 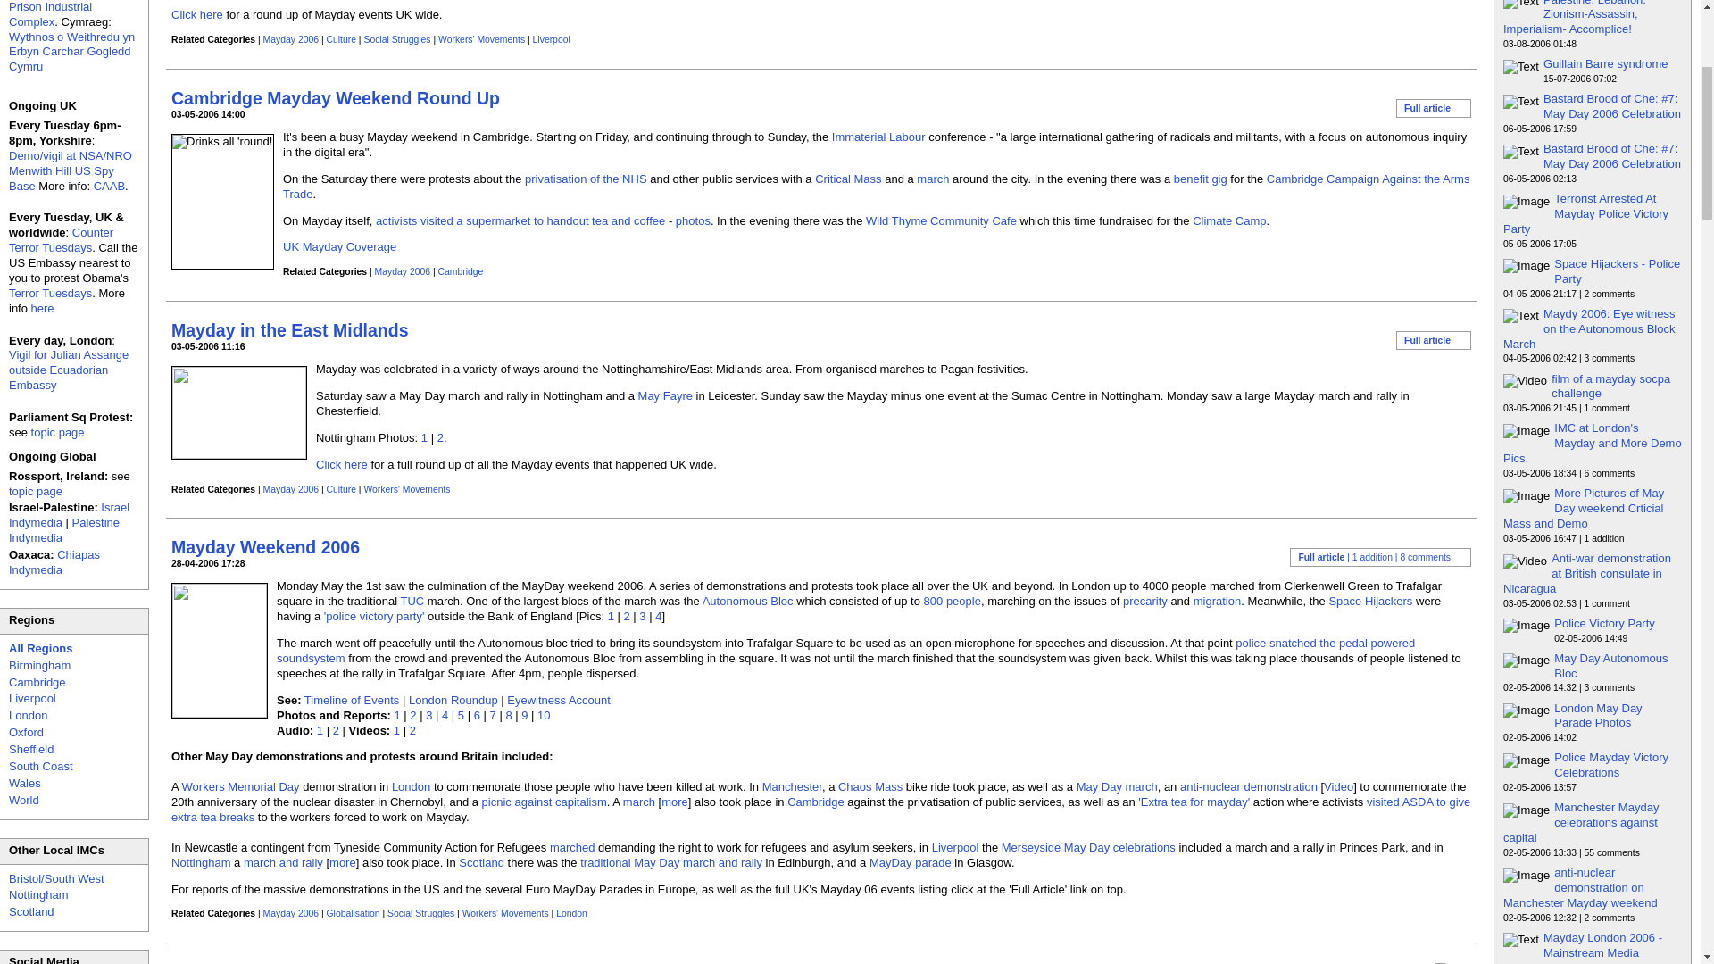 What do you see at coordinates (336, 96) in the screenshot?
I see `Cambridge Mayday Weekend Round Up` at bounding box center [336, 96].